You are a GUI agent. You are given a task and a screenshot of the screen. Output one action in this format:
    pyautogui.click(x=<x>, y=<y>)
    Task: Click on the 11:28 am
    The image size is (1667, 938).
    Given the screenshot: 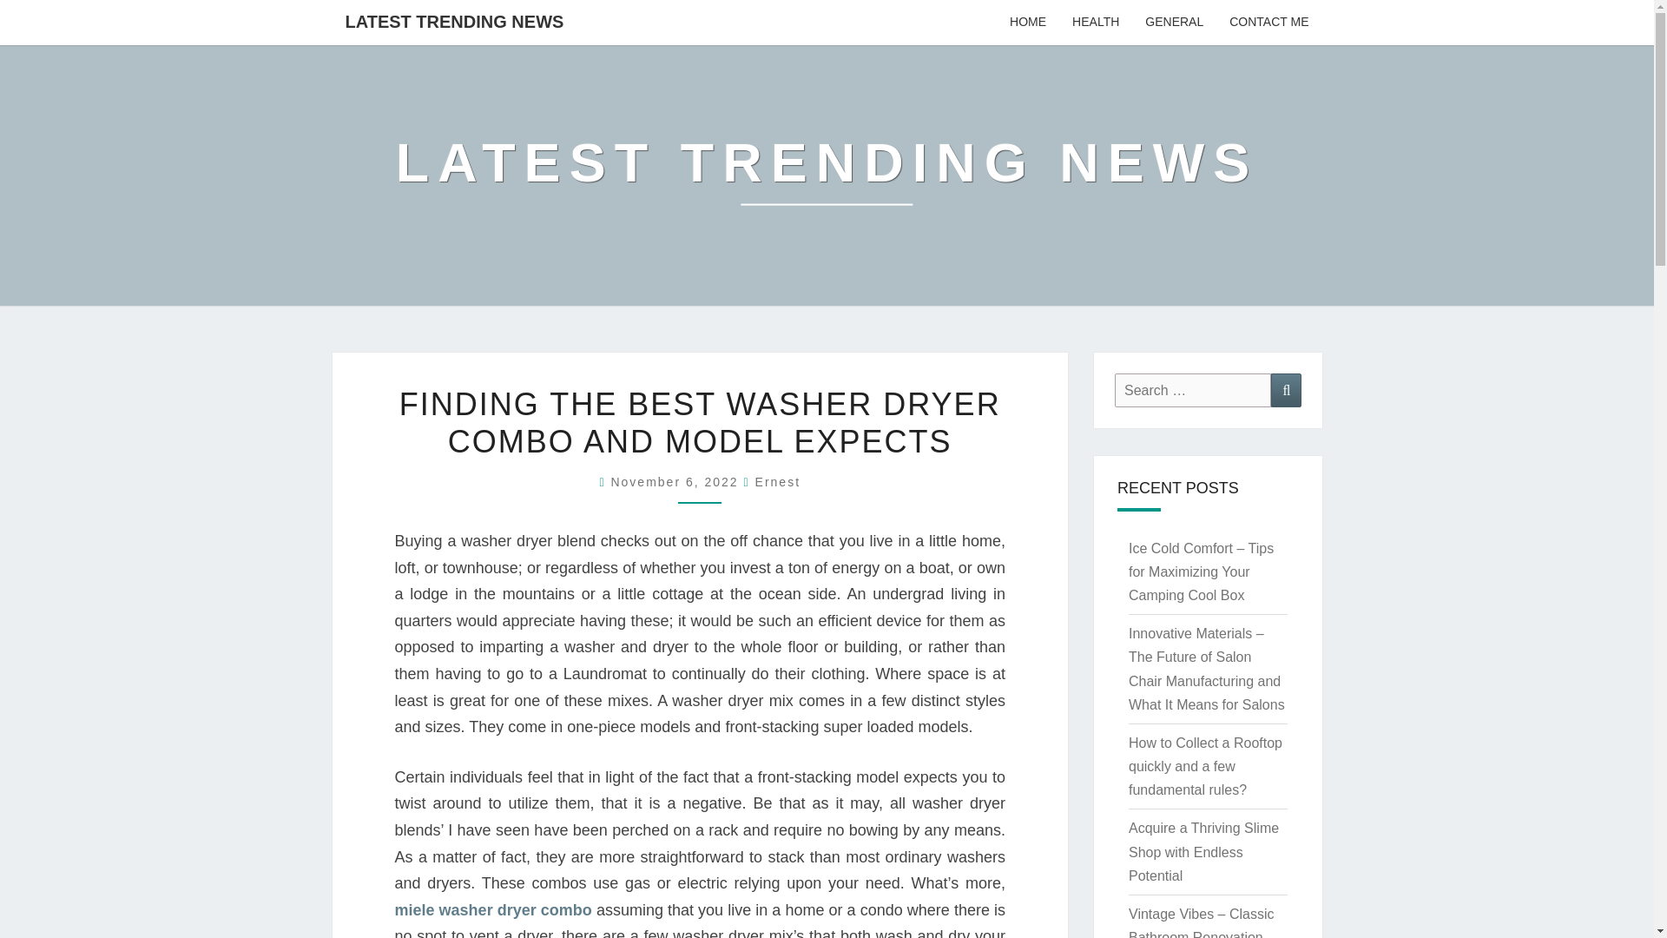 What is the action you would take?
    pyautogui.click(x=676, y=481)
    